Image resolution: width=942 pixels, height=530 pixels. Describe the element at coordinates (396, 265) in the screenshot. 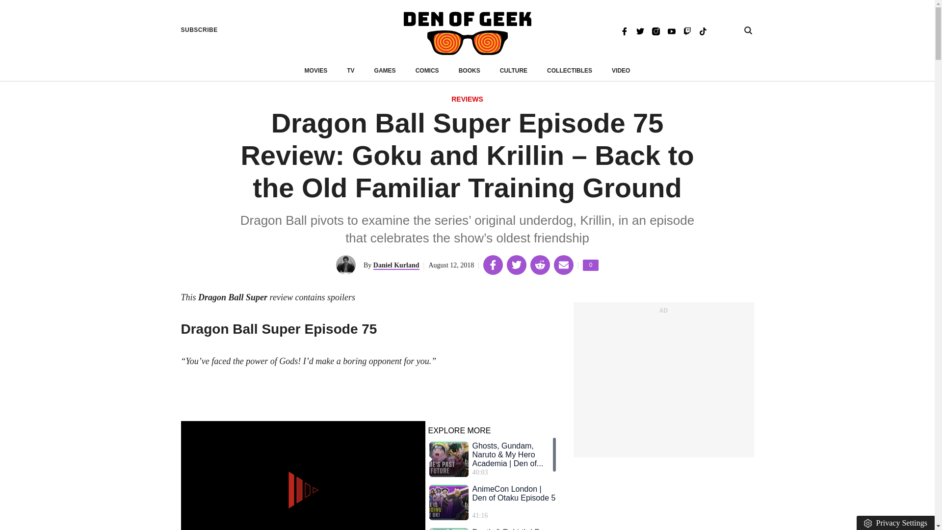

I see `Daniel Kurland` at that location.